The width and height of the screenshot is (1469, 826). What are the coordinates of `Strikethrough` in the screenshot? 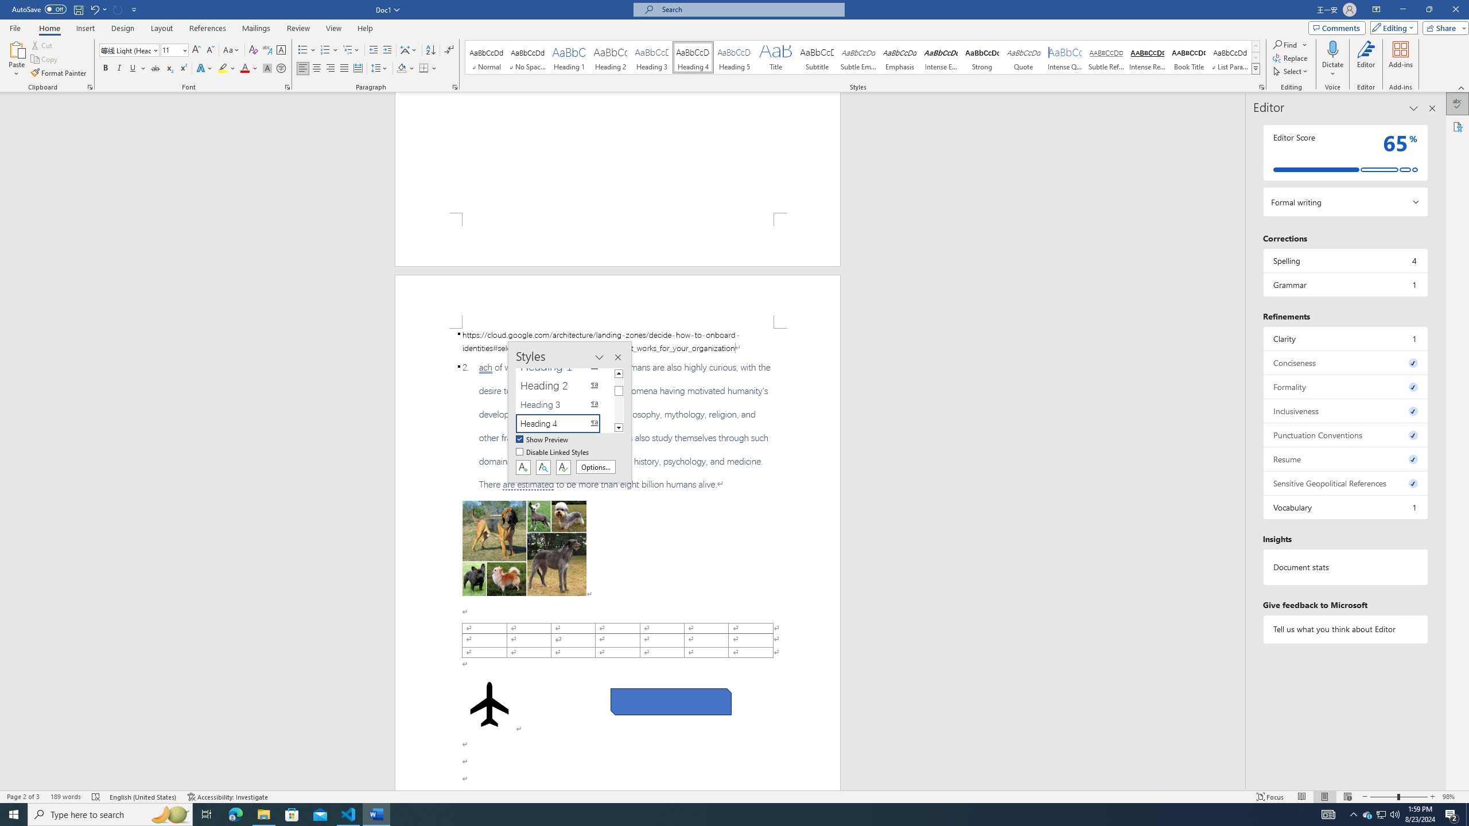 It's located at (156, 69).